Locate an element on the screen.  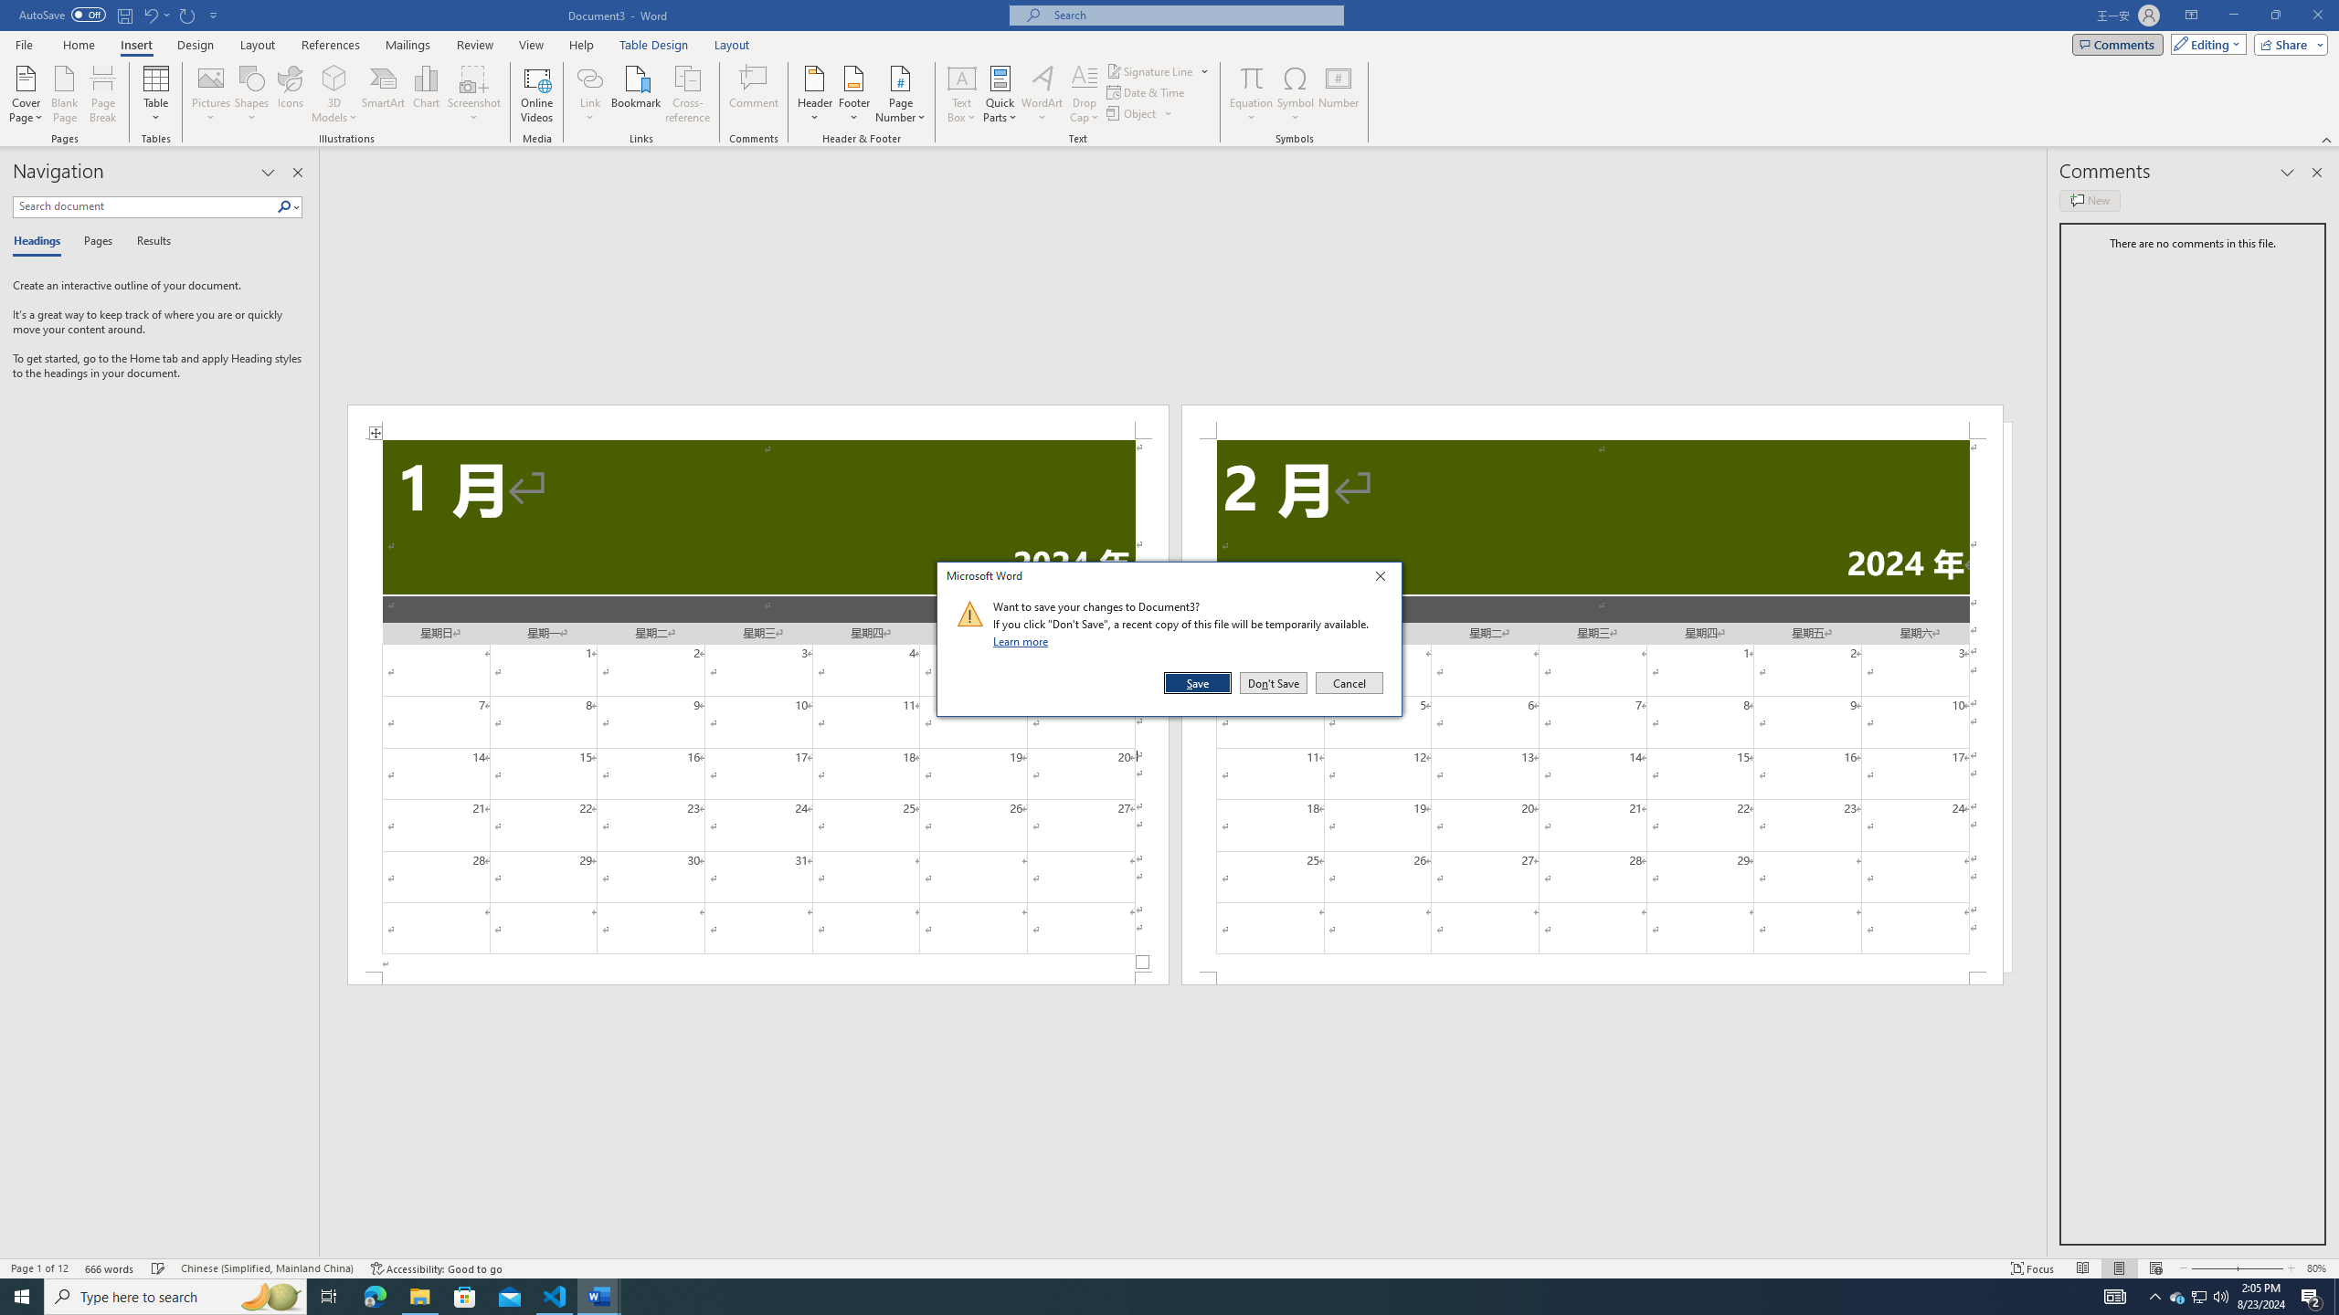
Design is located at coordinates (196, 45).